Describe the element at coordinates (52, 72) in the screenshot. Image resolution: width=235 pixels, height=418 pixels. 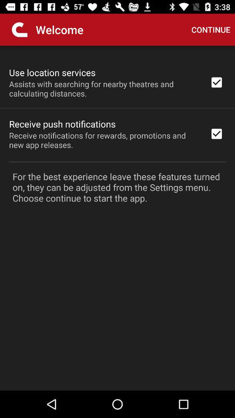
I see `scroll to use location services` at that location.